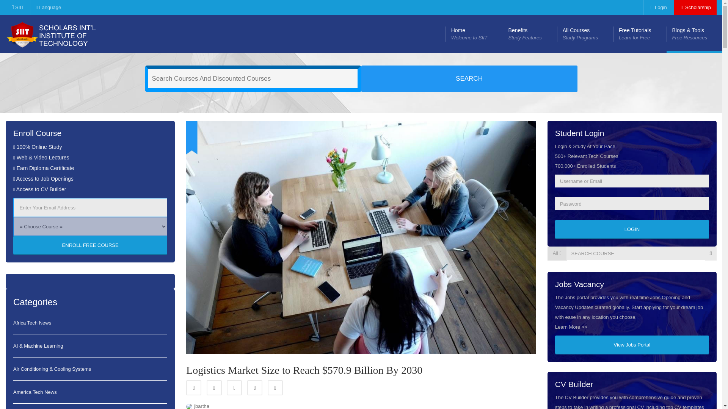 The image size is (728, 409). I want to click on Language, so click(17, 8).